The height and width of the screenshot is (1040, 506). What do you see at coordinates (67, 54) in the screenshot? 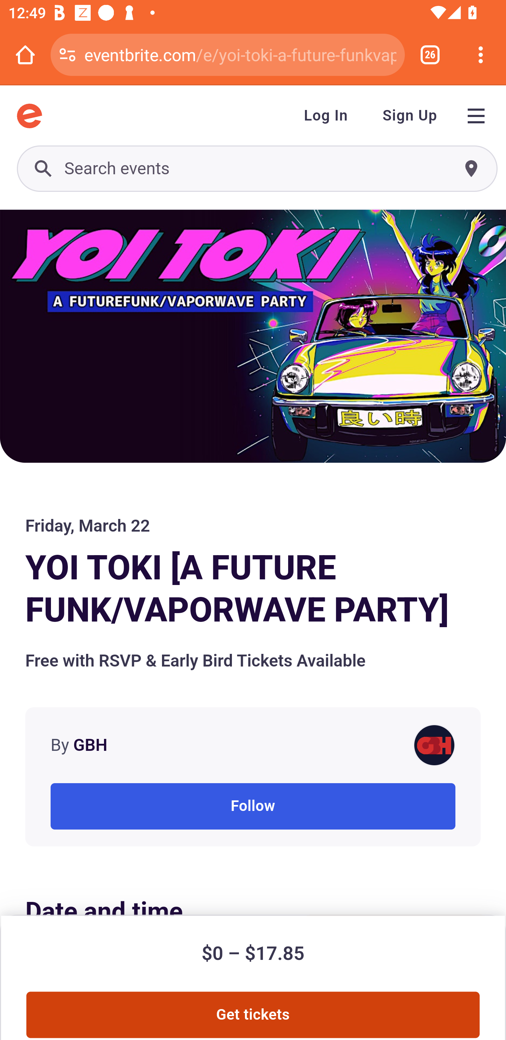
I see `Connection is secure` at bounding box center [67, 54].